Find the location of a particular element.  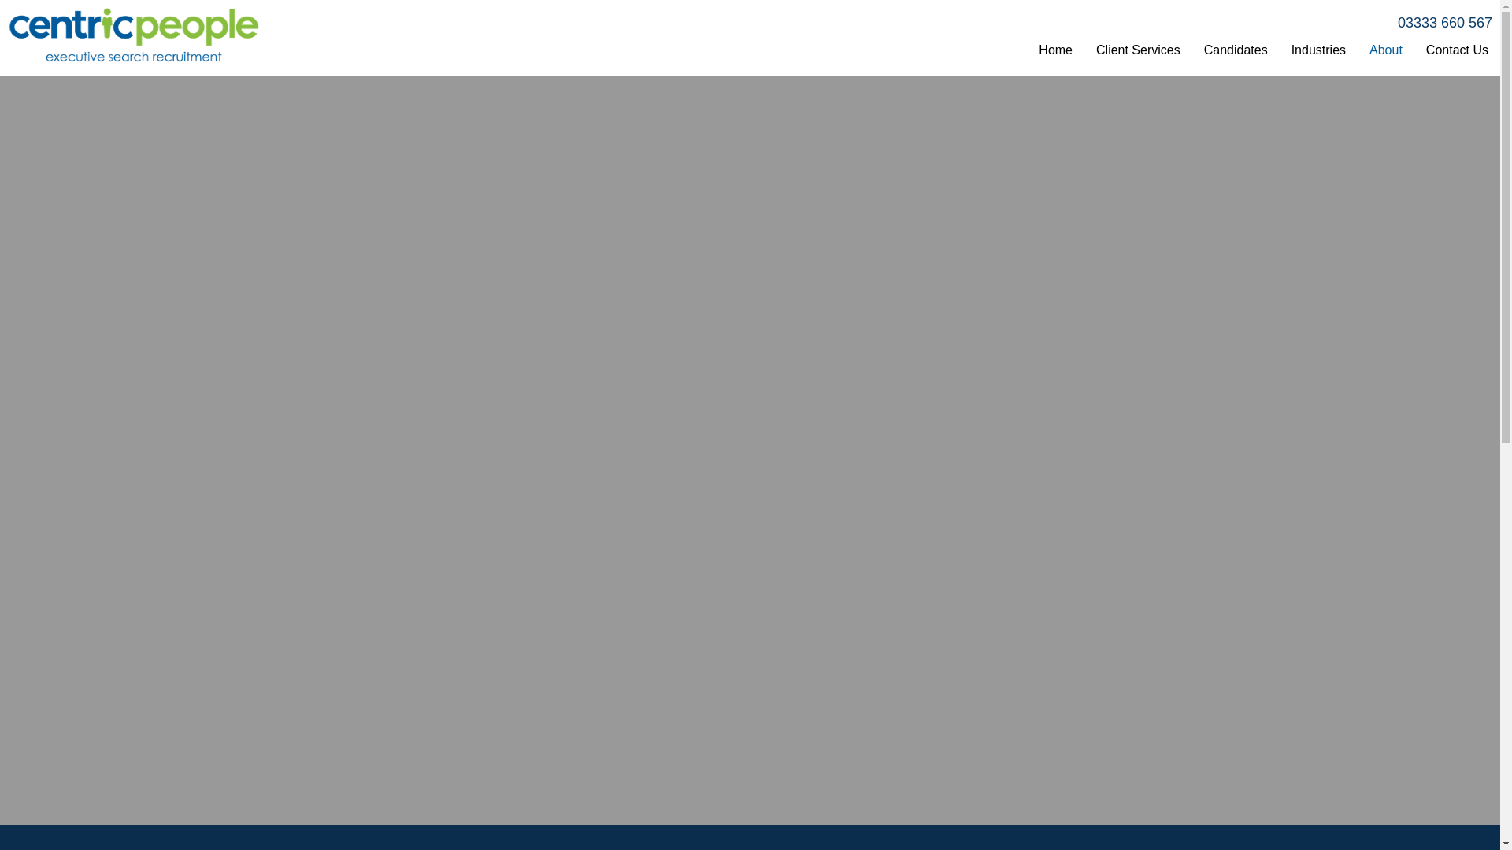

About is located at coordinates (1386, 50).